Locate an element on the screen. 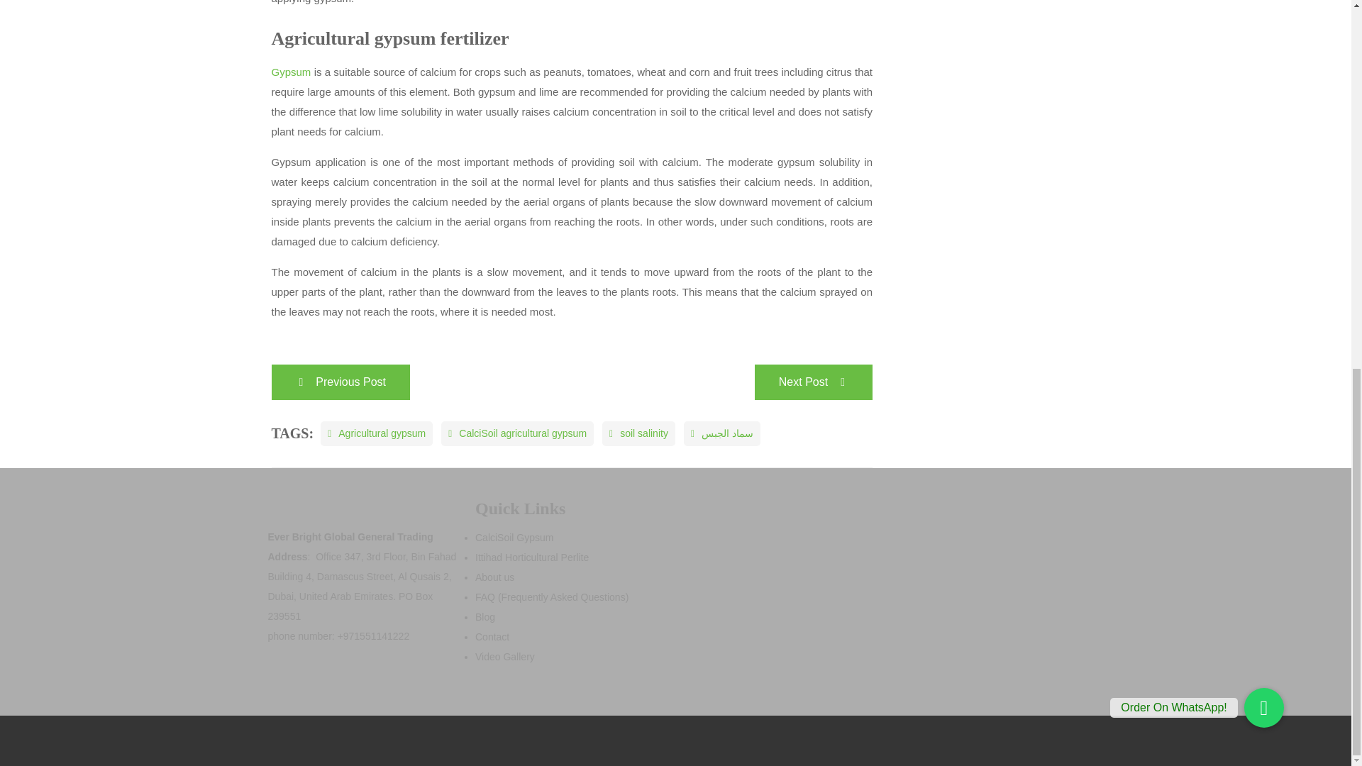  Agricultural gypsum is located at coordinates (376, 433).